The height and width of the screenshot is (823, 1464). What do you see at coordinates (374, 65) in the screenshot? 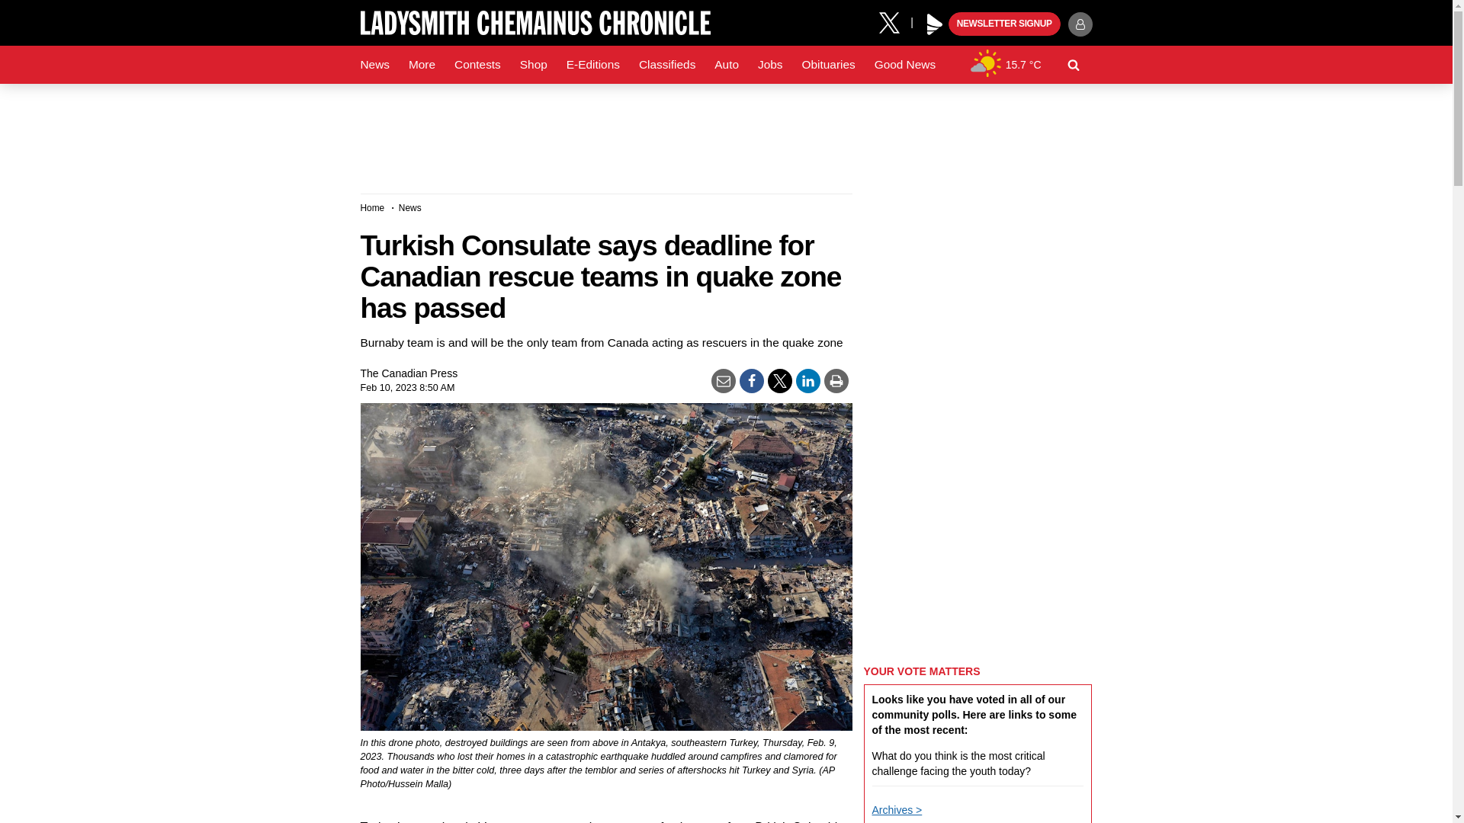
I see `News` at bounding box center [374, 65].